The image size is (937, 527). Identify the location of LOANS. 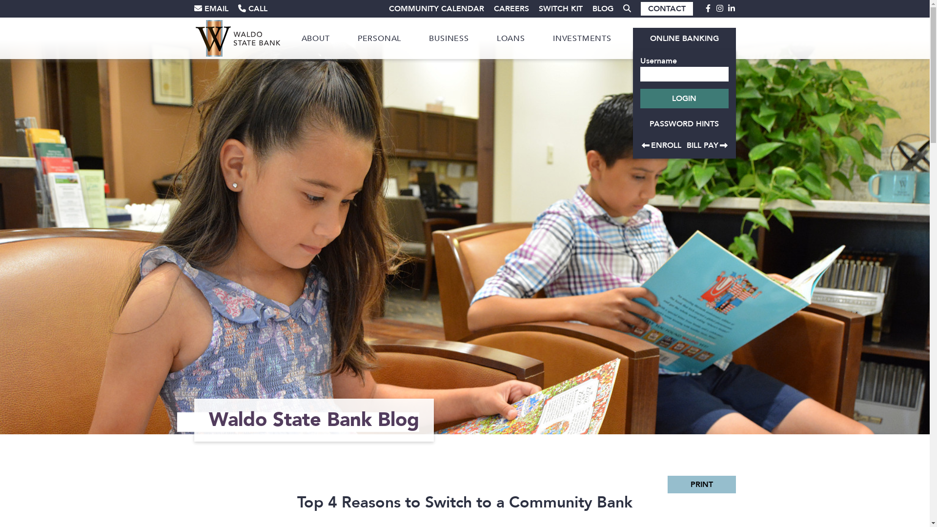
(511, 38).